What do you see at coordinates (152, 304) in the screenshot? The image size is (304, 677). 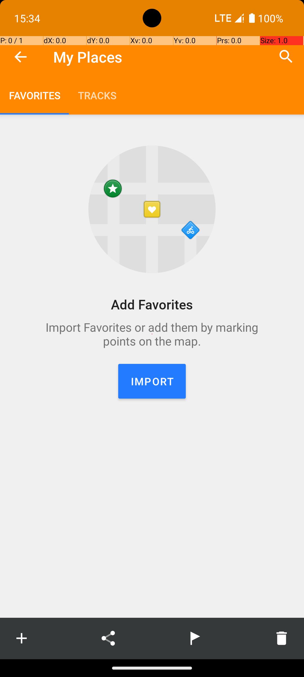 I see `Add Favorites` at bounding box center [152, 304].